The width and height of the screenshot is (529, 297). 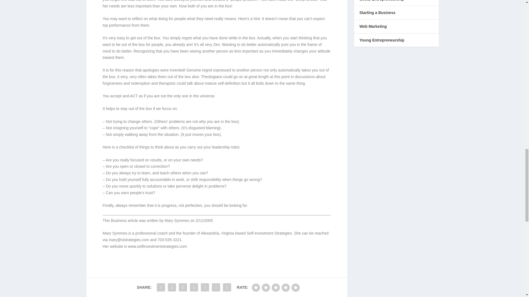 What do you see at coordinates (256, 288) in the screenshot?
I see `bad` at bounding box center [256, 288].